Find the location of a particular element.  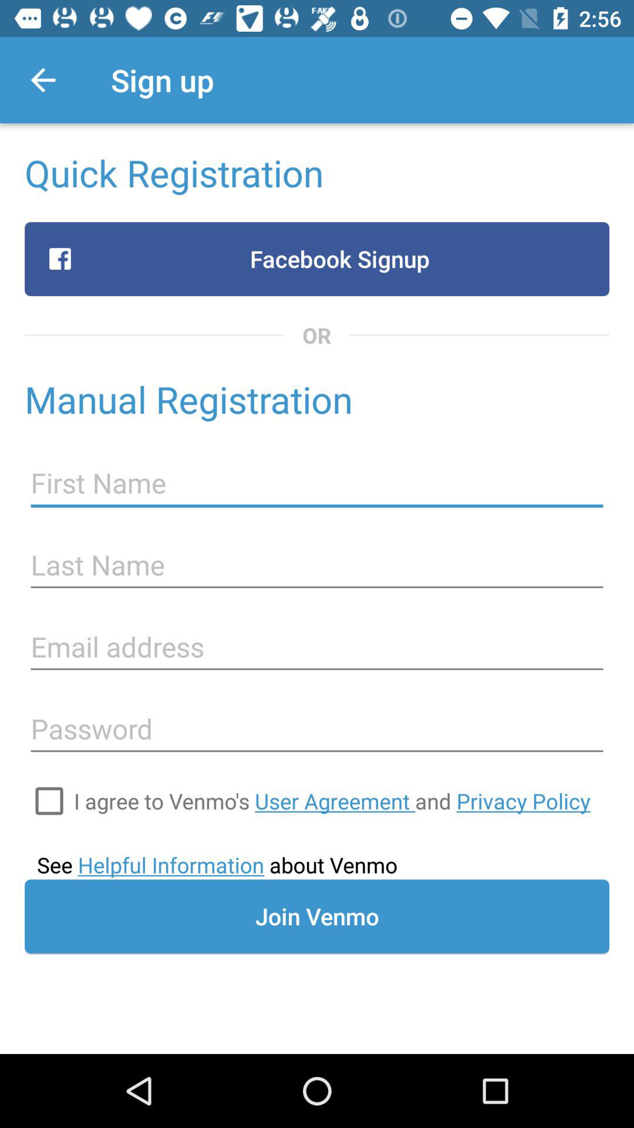

email address field is located at coordinates (317, 647).